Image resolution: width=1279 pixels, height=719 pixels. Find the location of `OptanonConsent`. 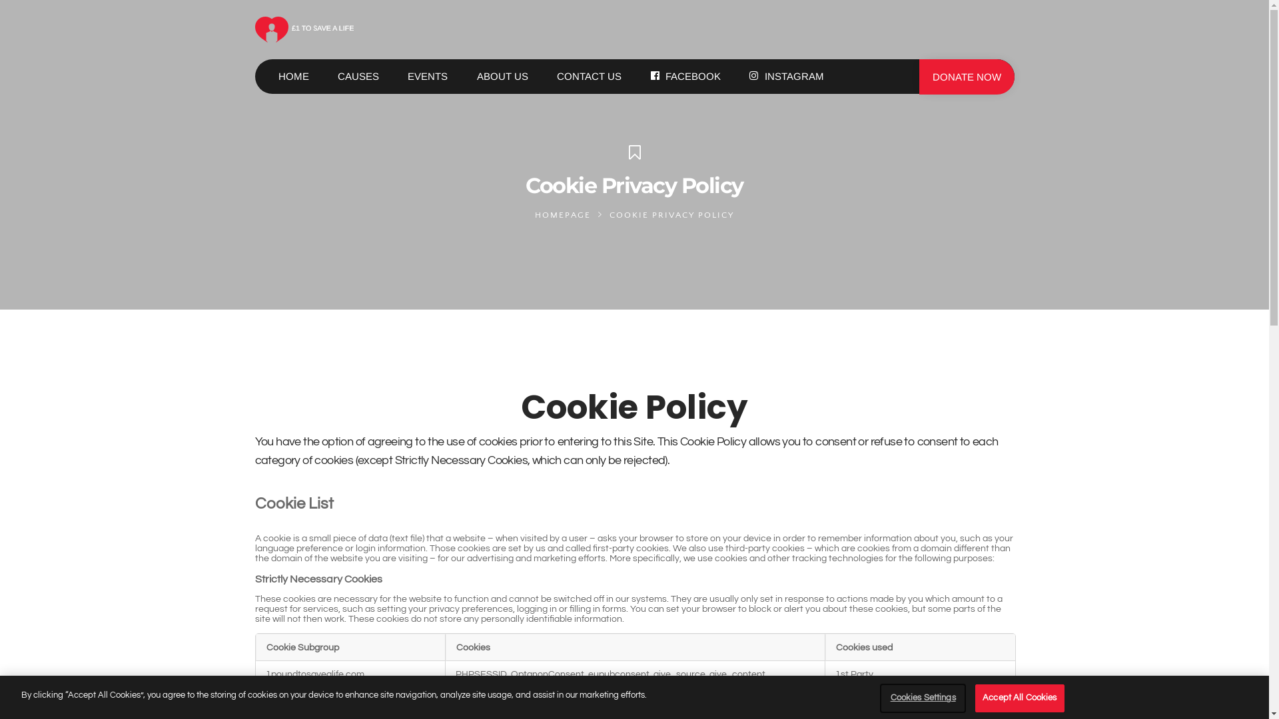

OptanonConsent is located at coordinates (547, 674).